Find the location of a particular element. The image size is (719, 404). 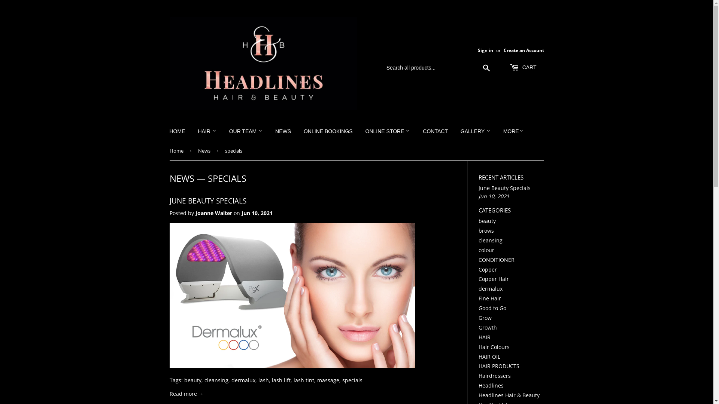

June Beauty Specials is located at coordinates (505, 188).